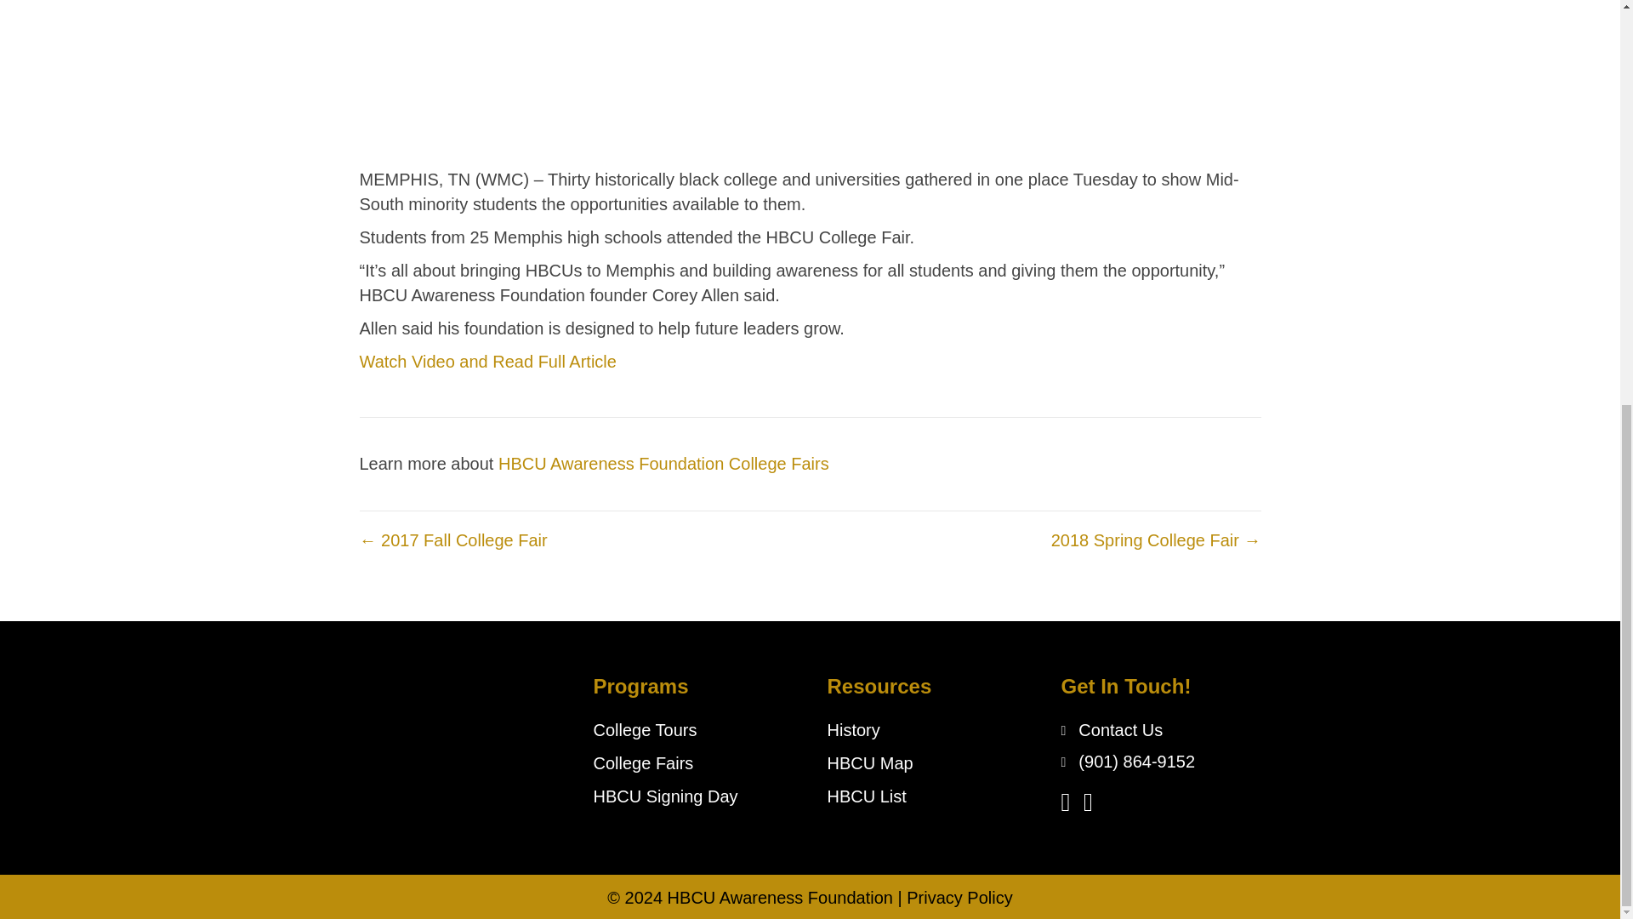 Image resolution: width=1633 pixels, height=919 pixels. I want to click on hbcu-awareness-foundation-logo, so click(405, 716).